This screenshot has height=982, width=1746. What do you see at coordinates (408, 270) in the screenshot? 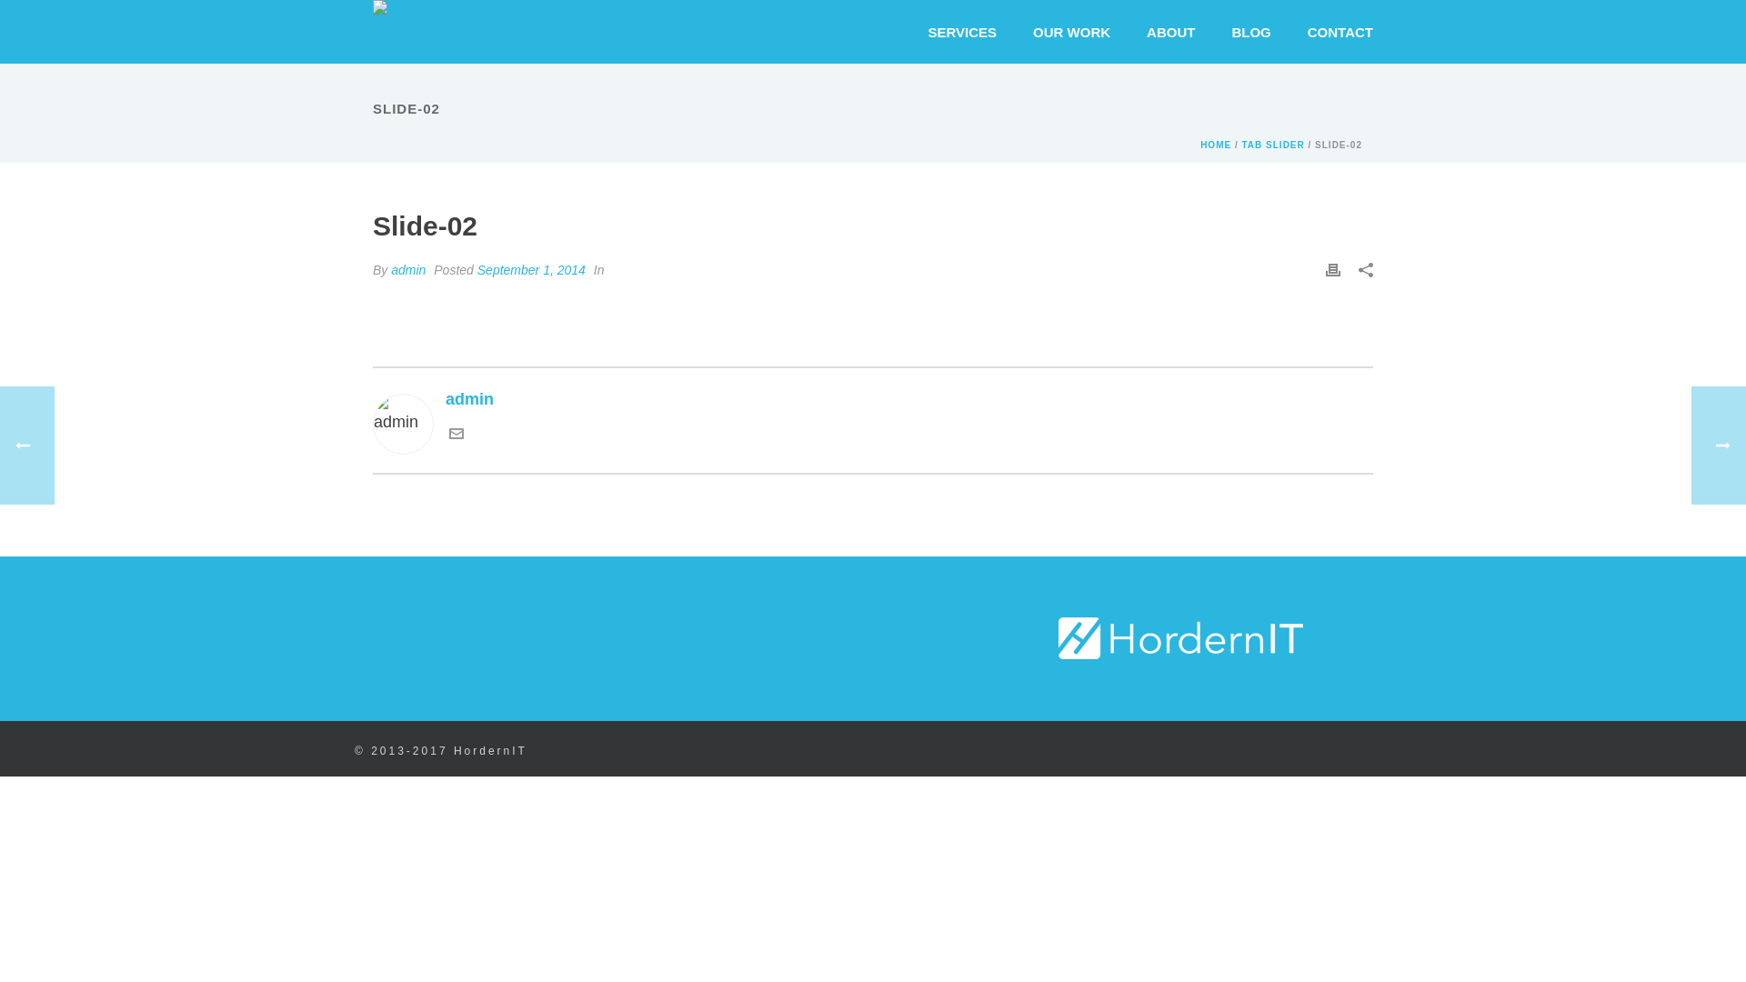
I see `admin` at bounding box center [408, 270].